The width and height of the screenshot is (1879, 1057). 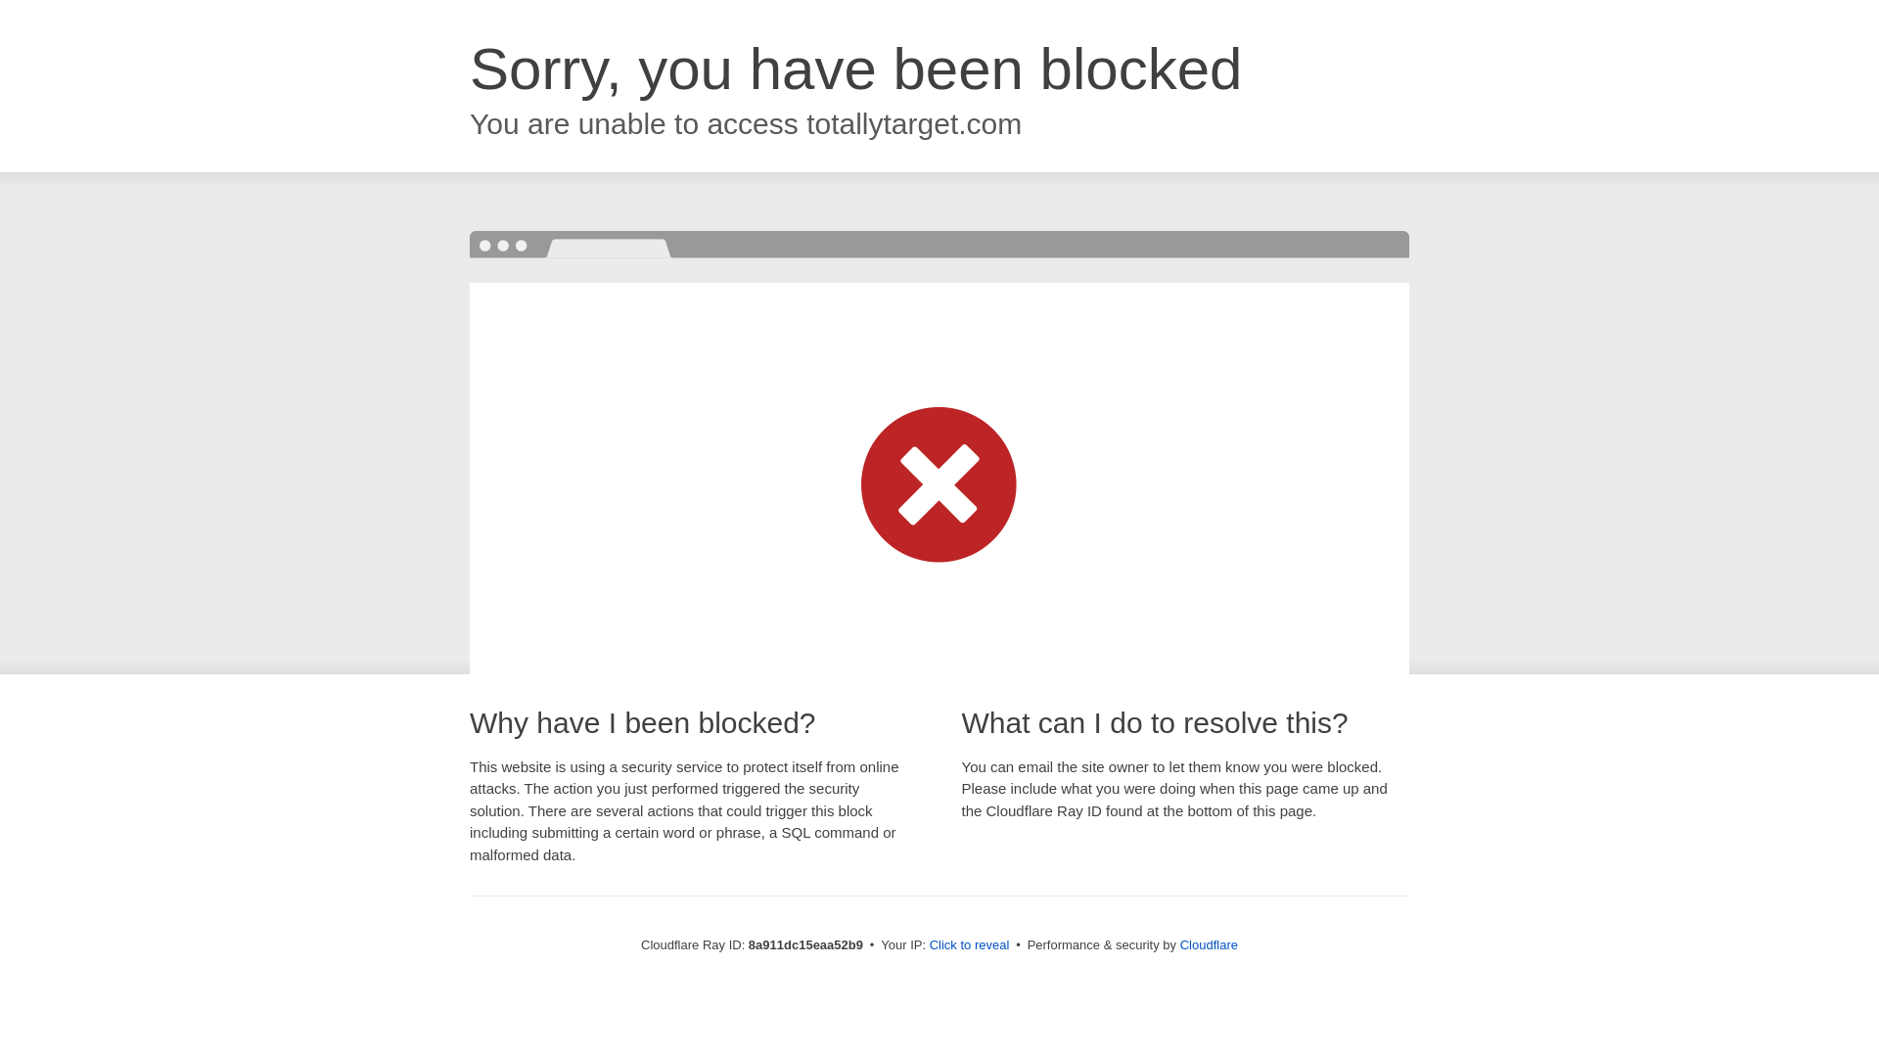 What do you see at coordinates (1209, 944) in the screenshot?
I see `Cloudflare` at bounding box center [1209, 944].